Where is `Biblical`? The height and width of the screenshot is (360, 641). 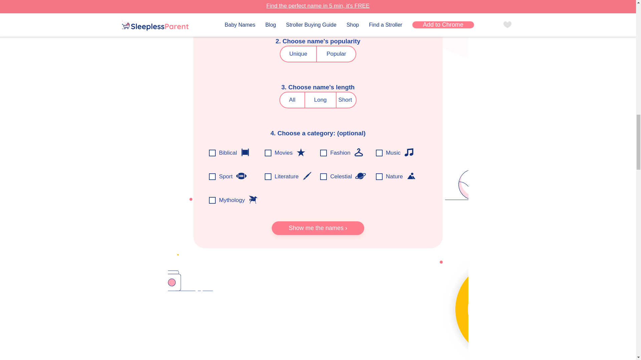
Biblical is located at coordinates (245, 152).